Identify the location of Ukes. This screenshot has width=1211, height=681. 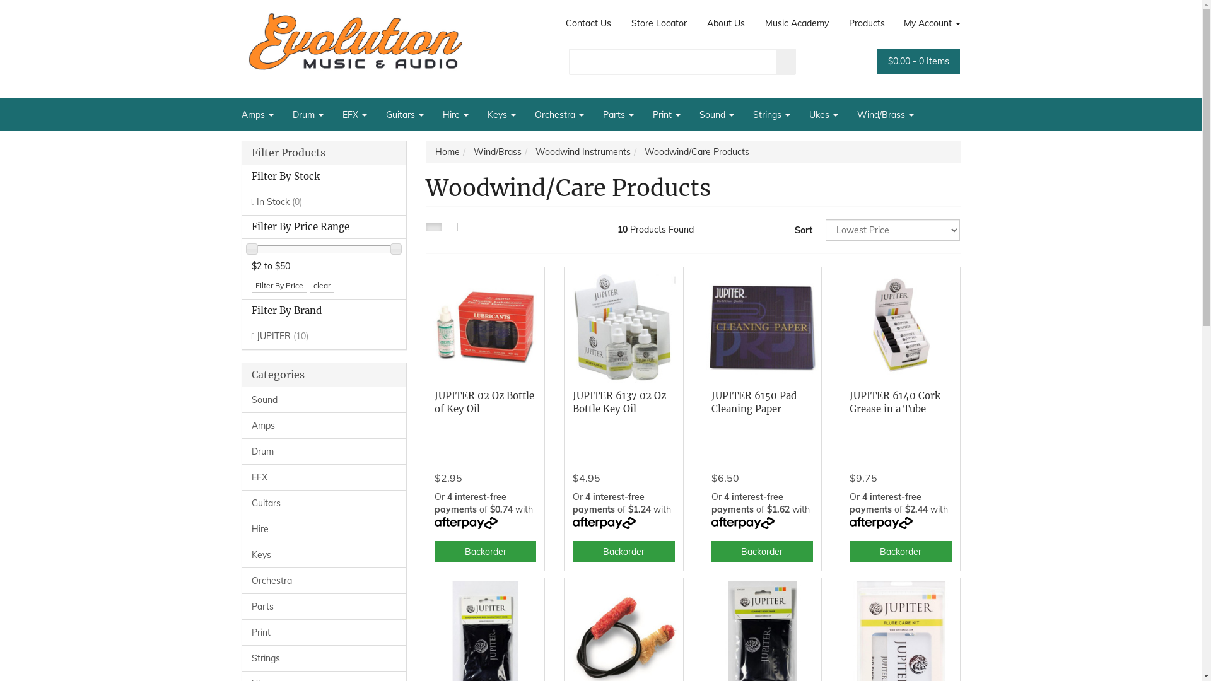
(824, 115).